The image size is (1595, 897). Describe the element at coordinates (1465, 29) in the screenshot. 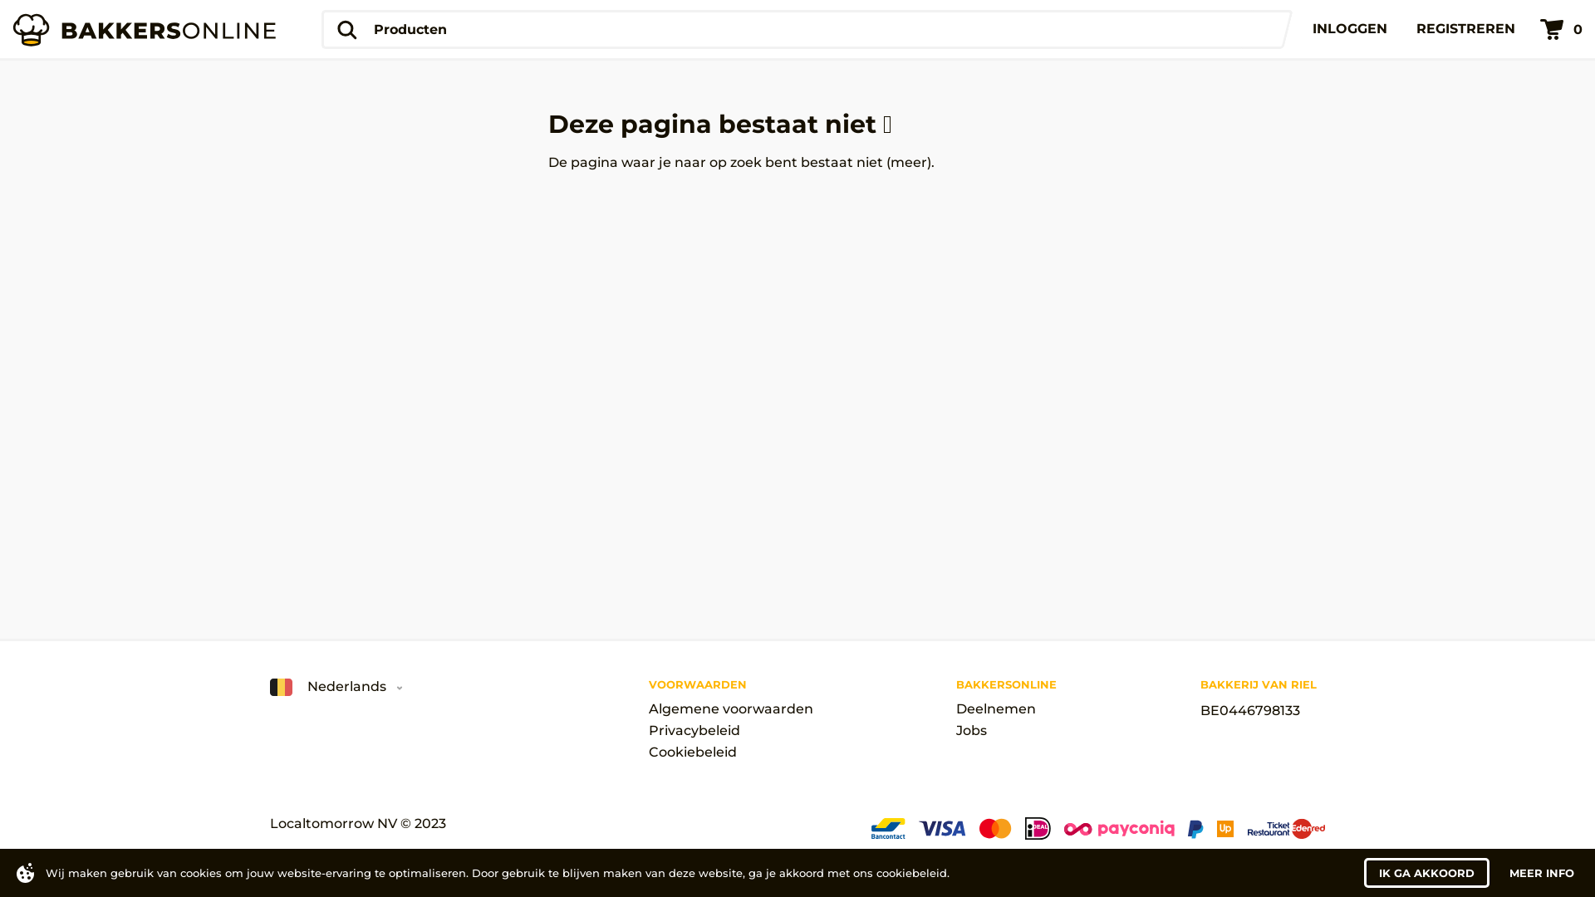

I see `REGISTREREN` at that location.